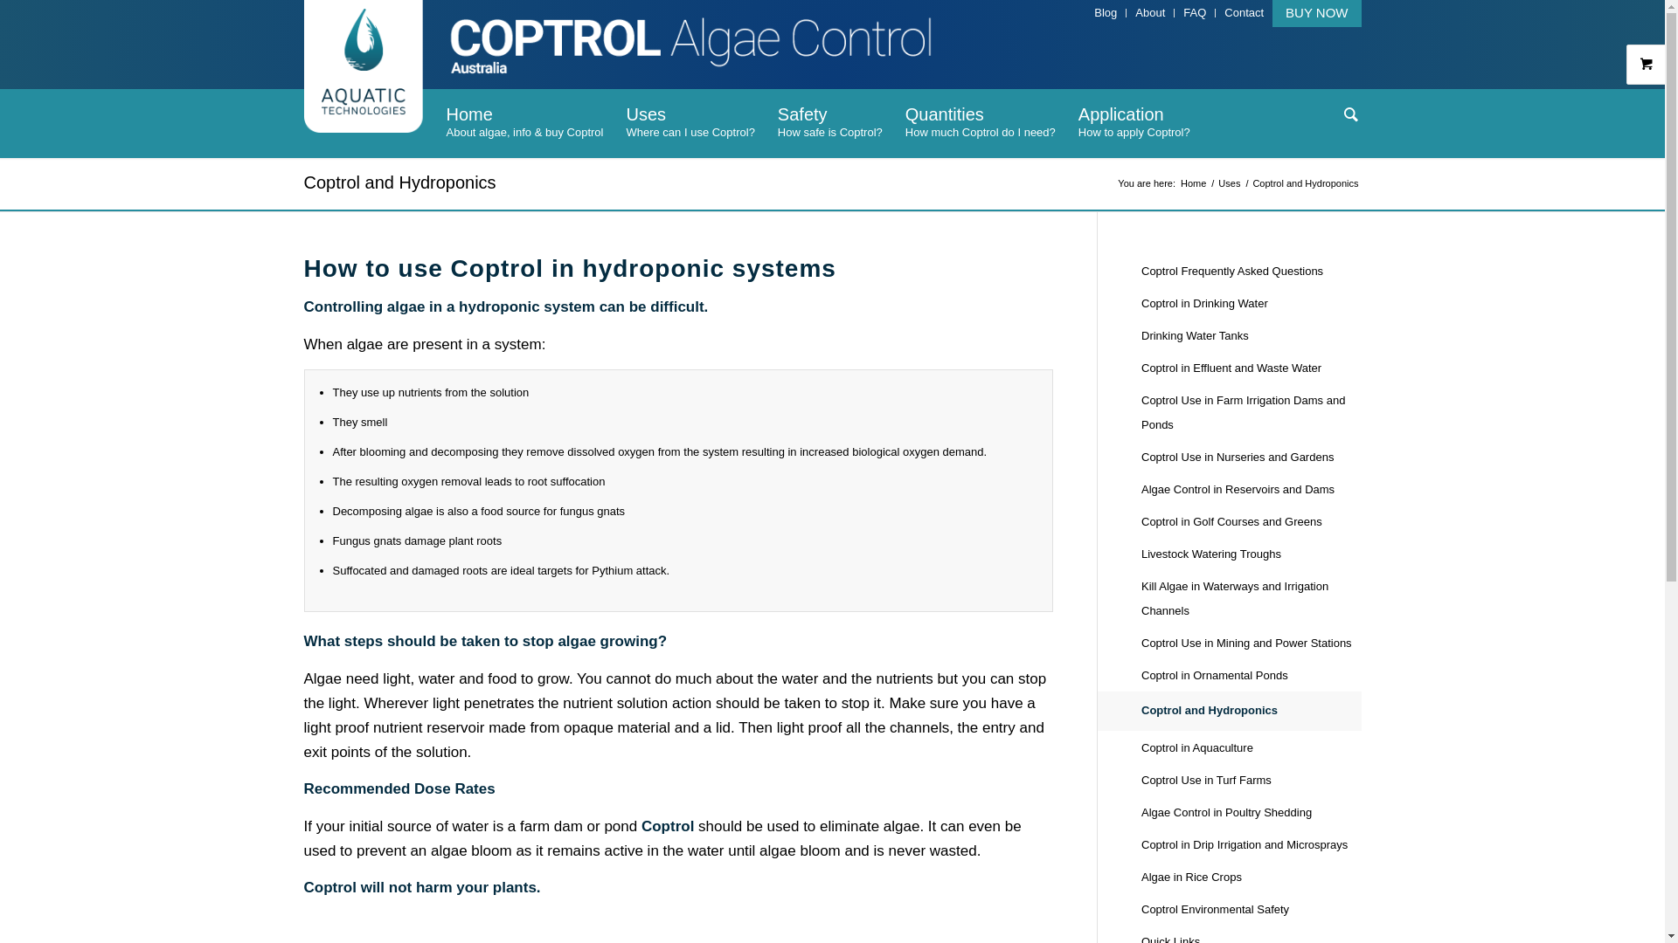  I want to click on Coptrol and Hydroponics, so click(400, 182).